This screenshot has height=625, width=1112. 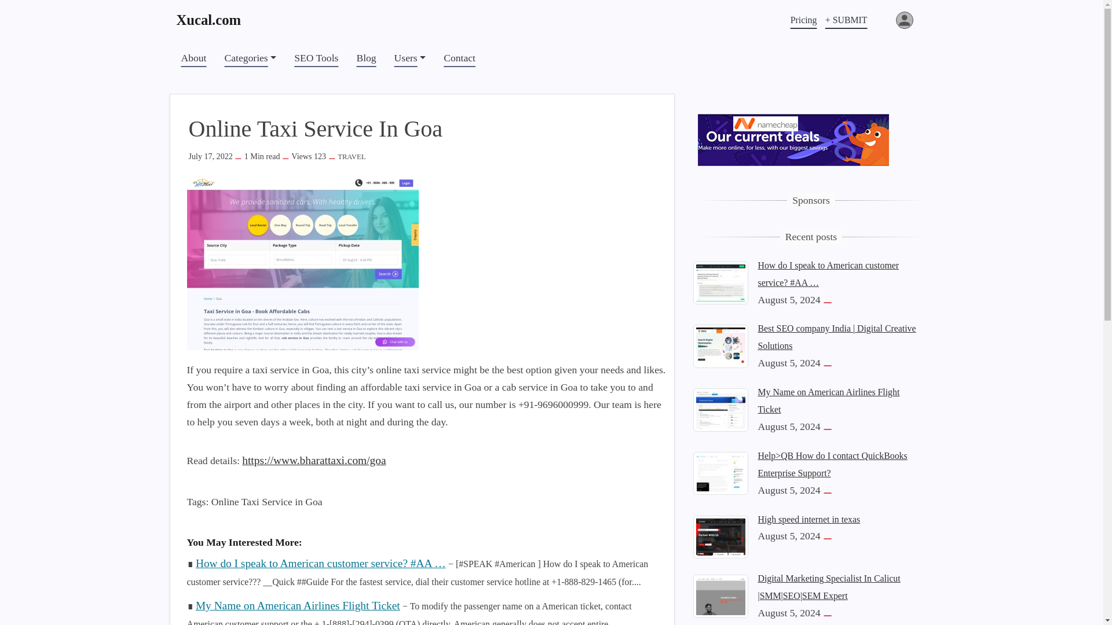 I want to click on Categories, so click(x=250, y=58).